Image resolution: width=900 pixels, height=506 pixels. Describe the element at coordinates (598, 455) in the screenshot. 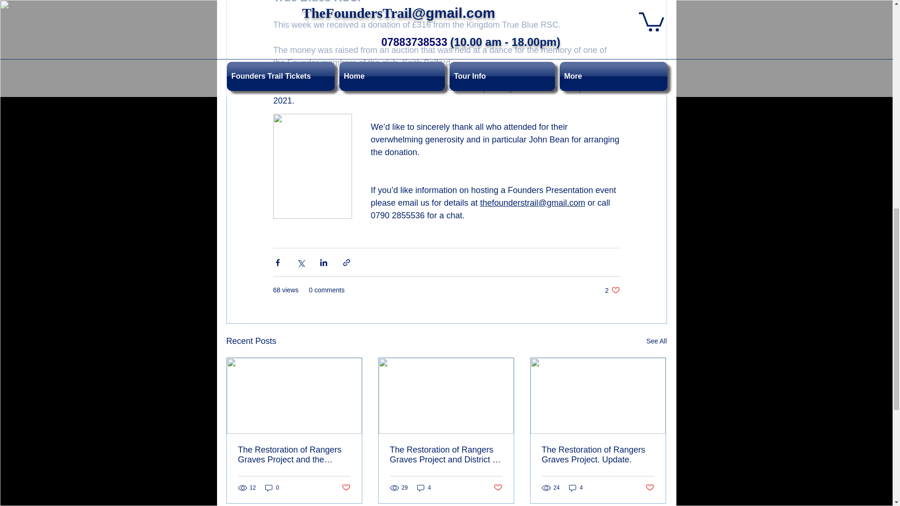

I see `The Restoration of Rangers Graves Project. Update.` at that location.